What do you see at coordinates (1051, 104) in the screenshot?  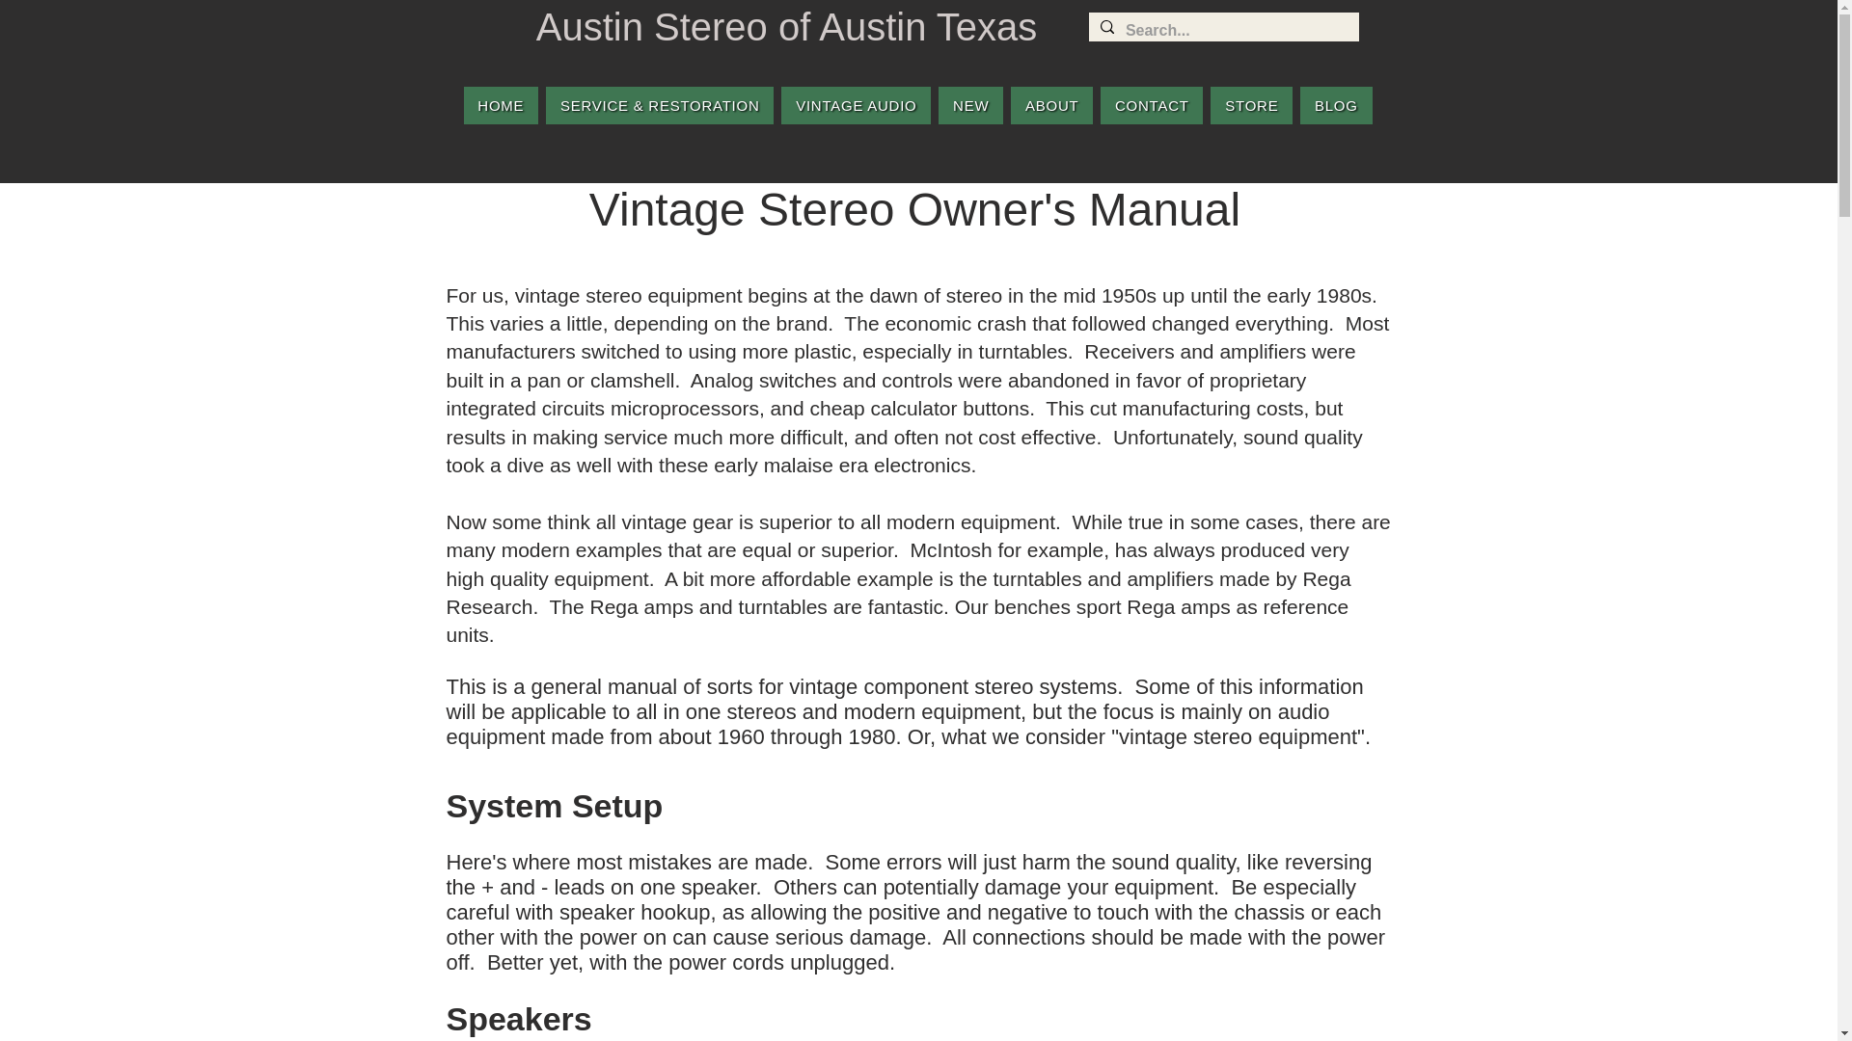 I see `ABOUT` at bounding box center [1051, 104].